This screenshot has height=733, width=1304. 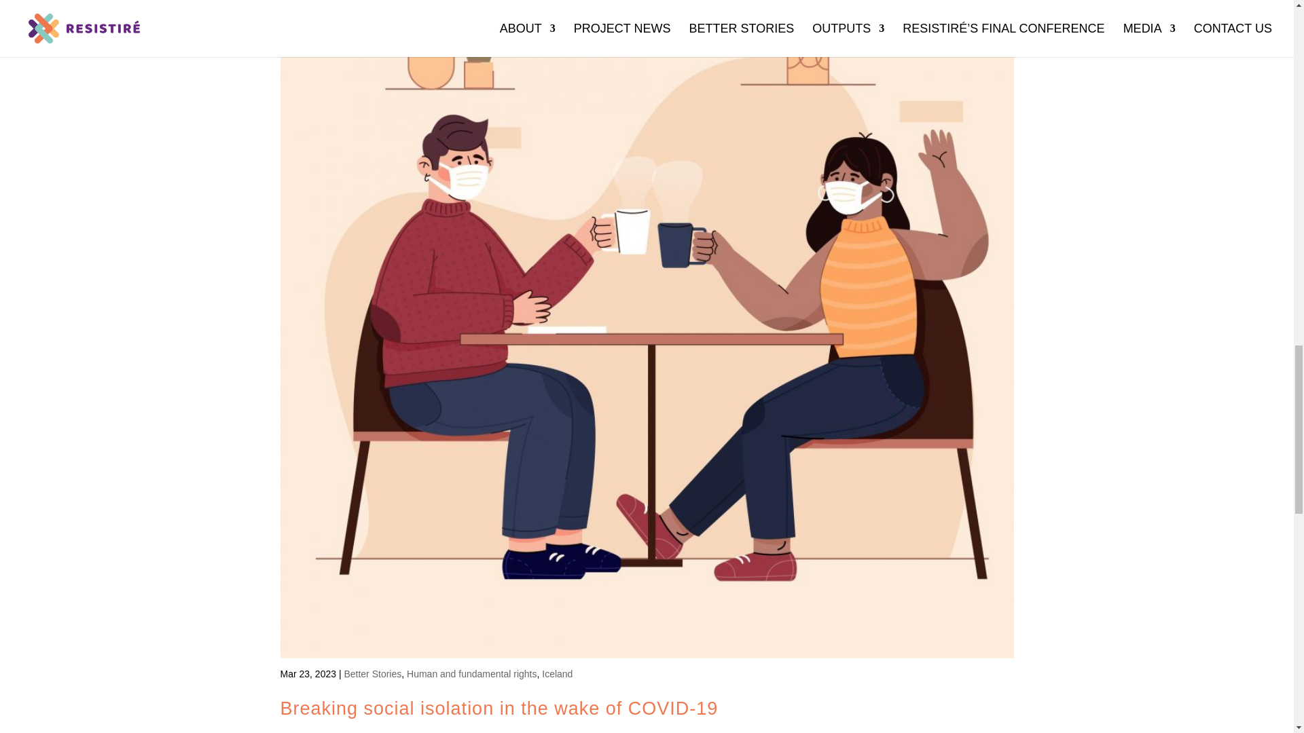 What do you see at coordinates (471, 673) in the screenshot?
I see `Human and fundamental rights` at bounding box center [471, 673].